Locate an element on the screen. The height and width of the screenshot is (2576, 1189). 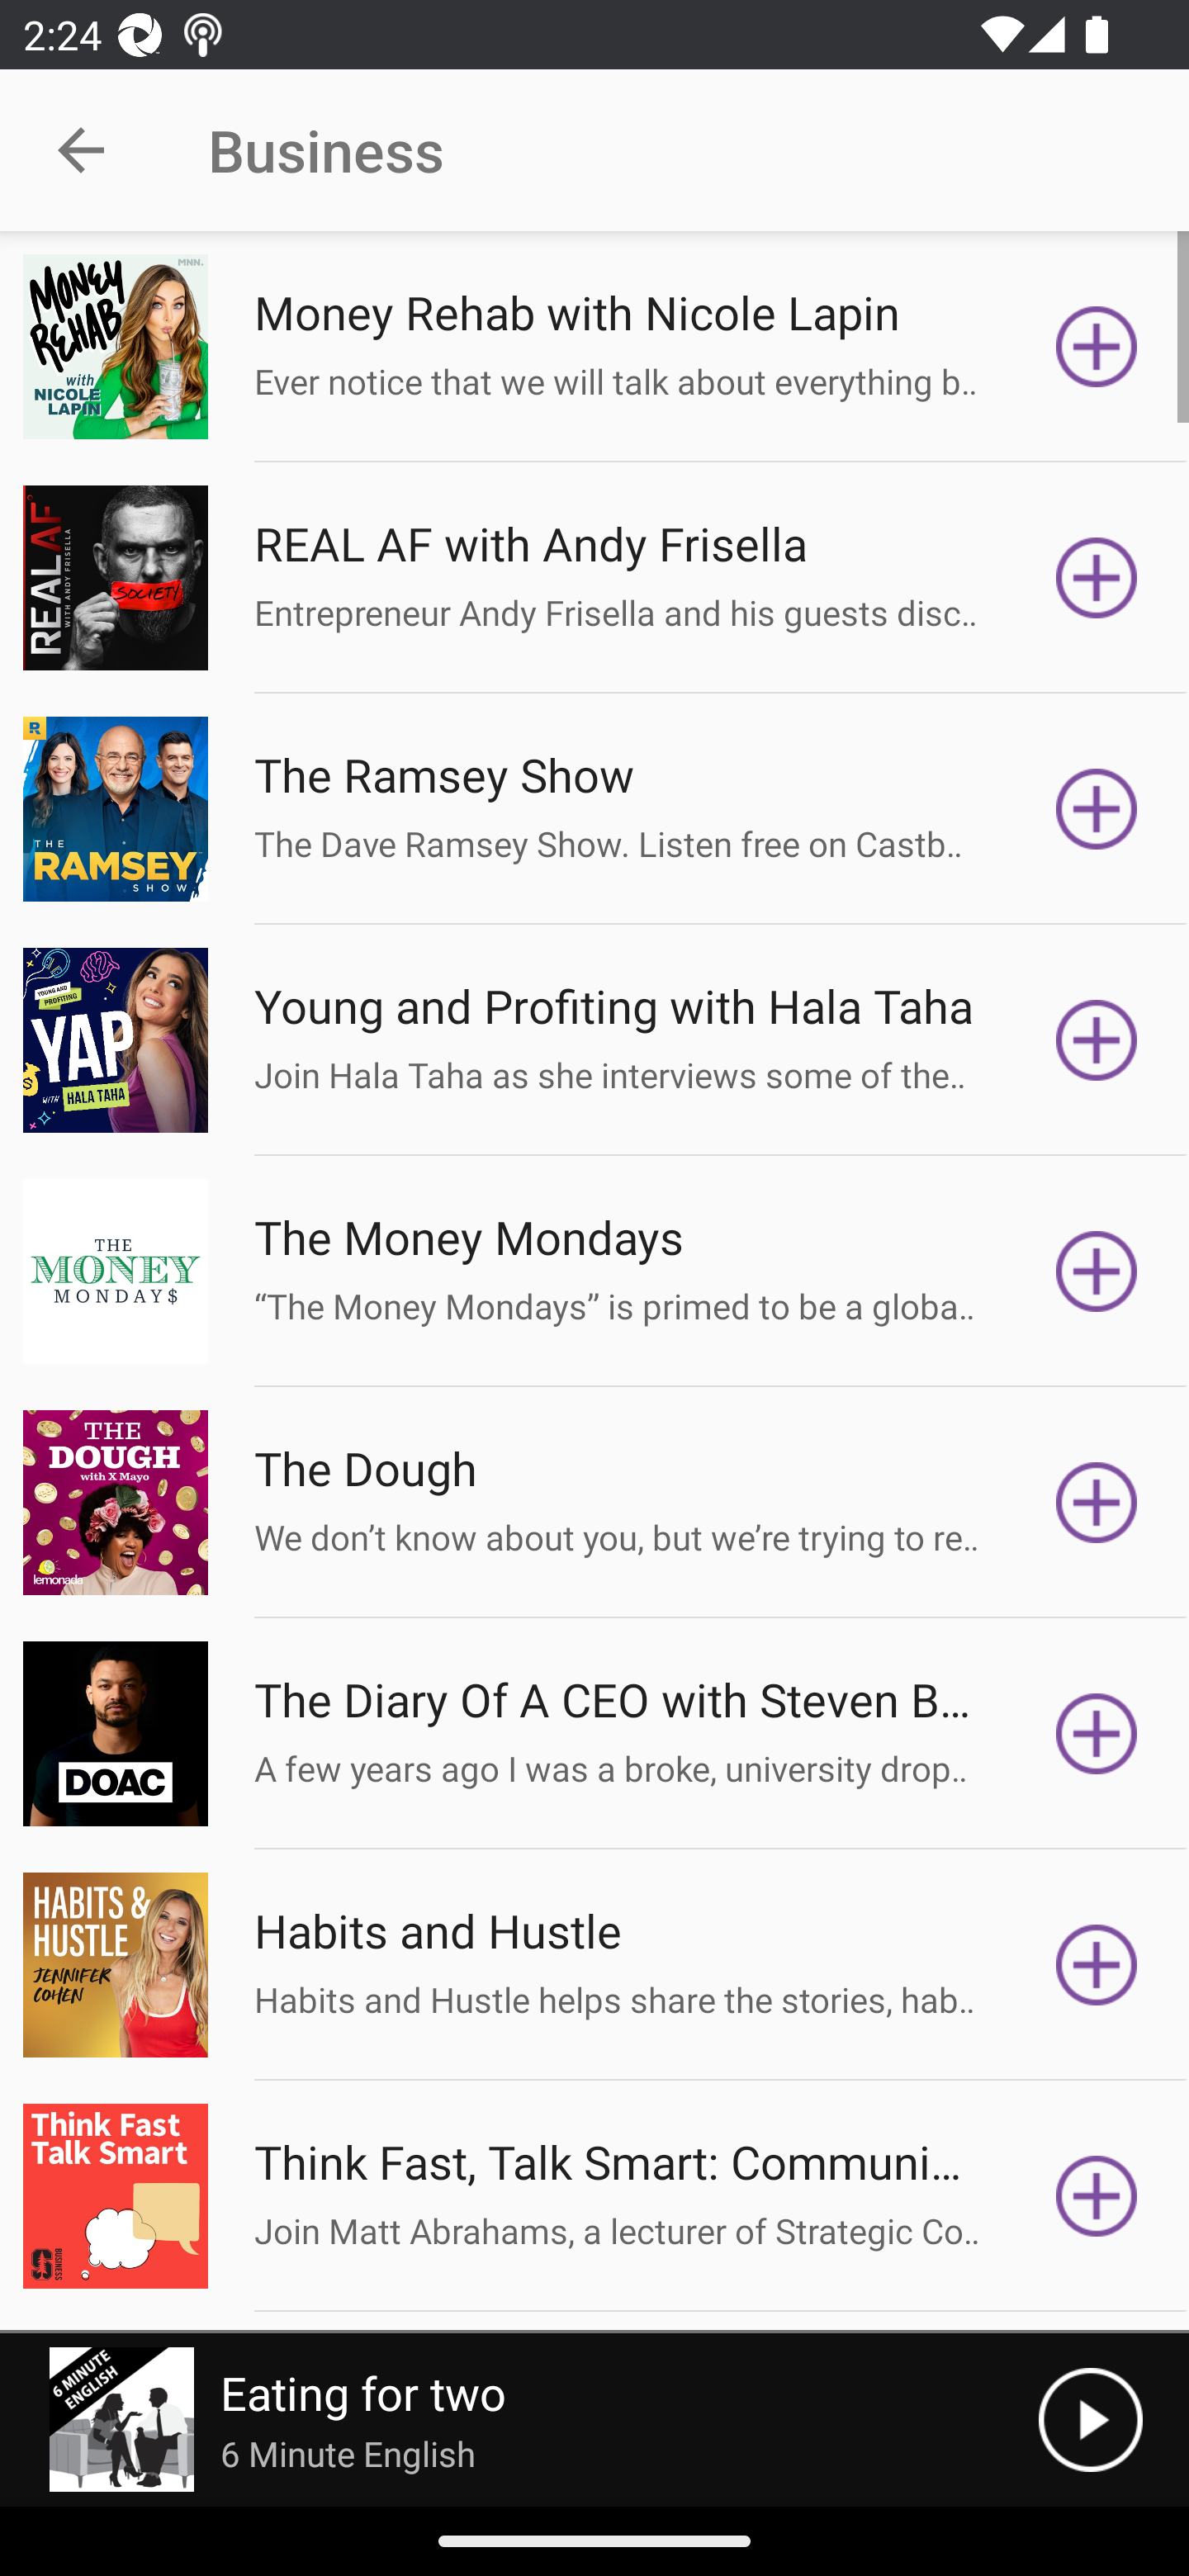
Subscribe is located at coordinates (1097, 1040).